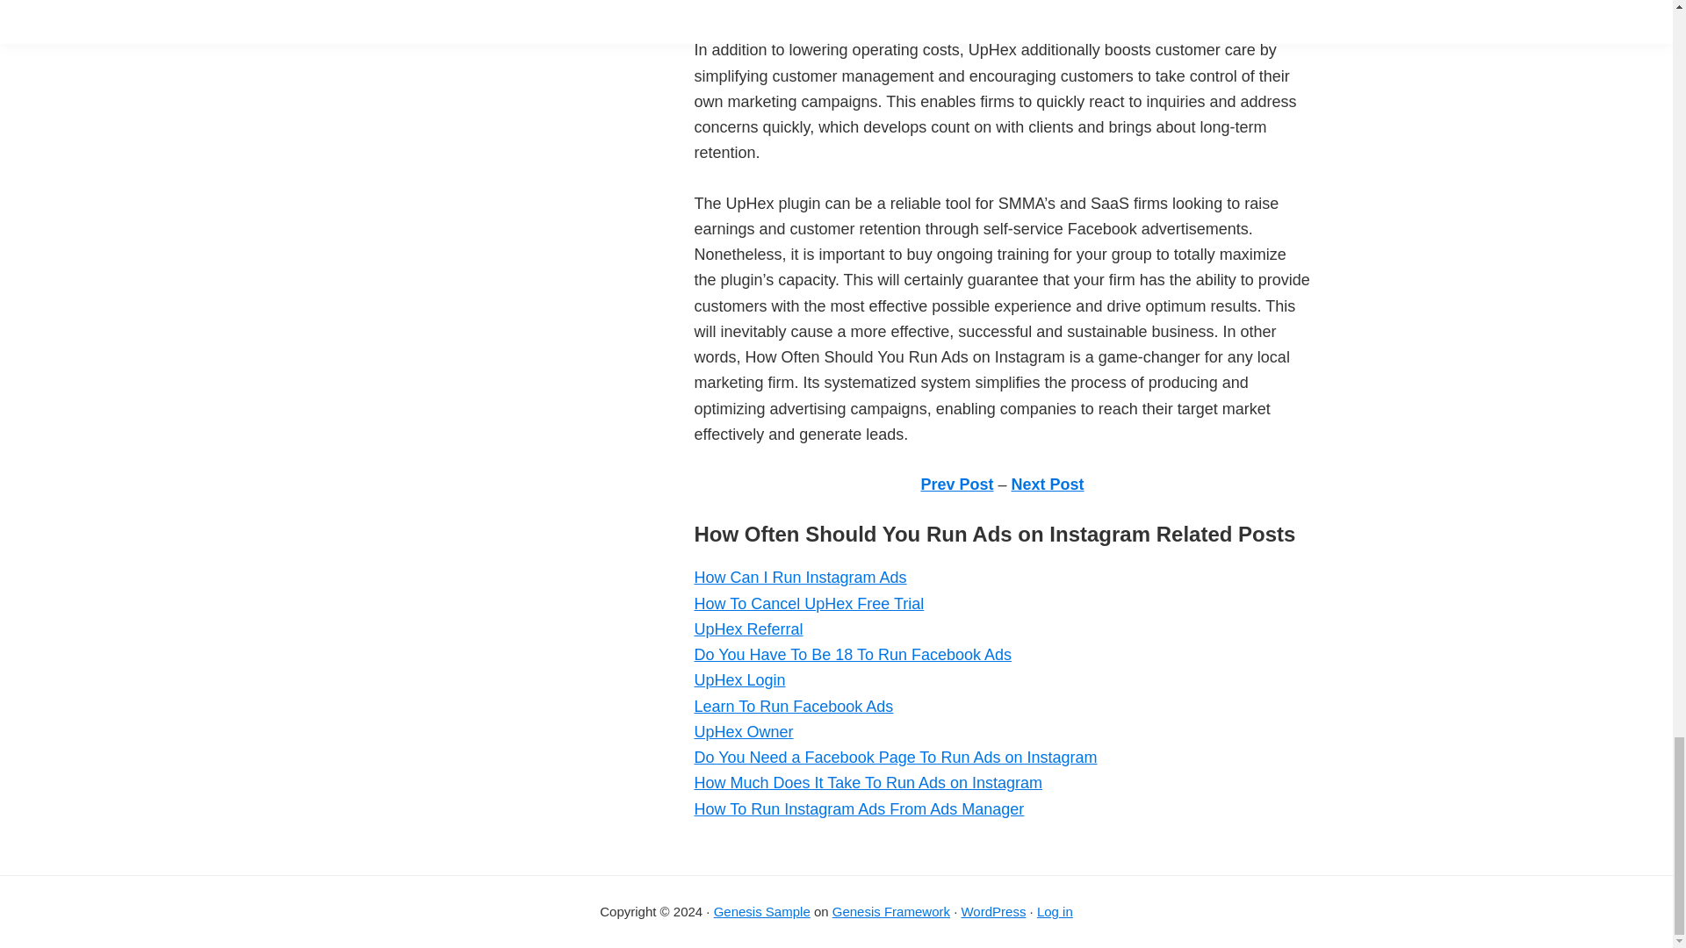  Describe the element at coordinates (739, 679) in the screenshot. I see `UpHex Login` at that location.